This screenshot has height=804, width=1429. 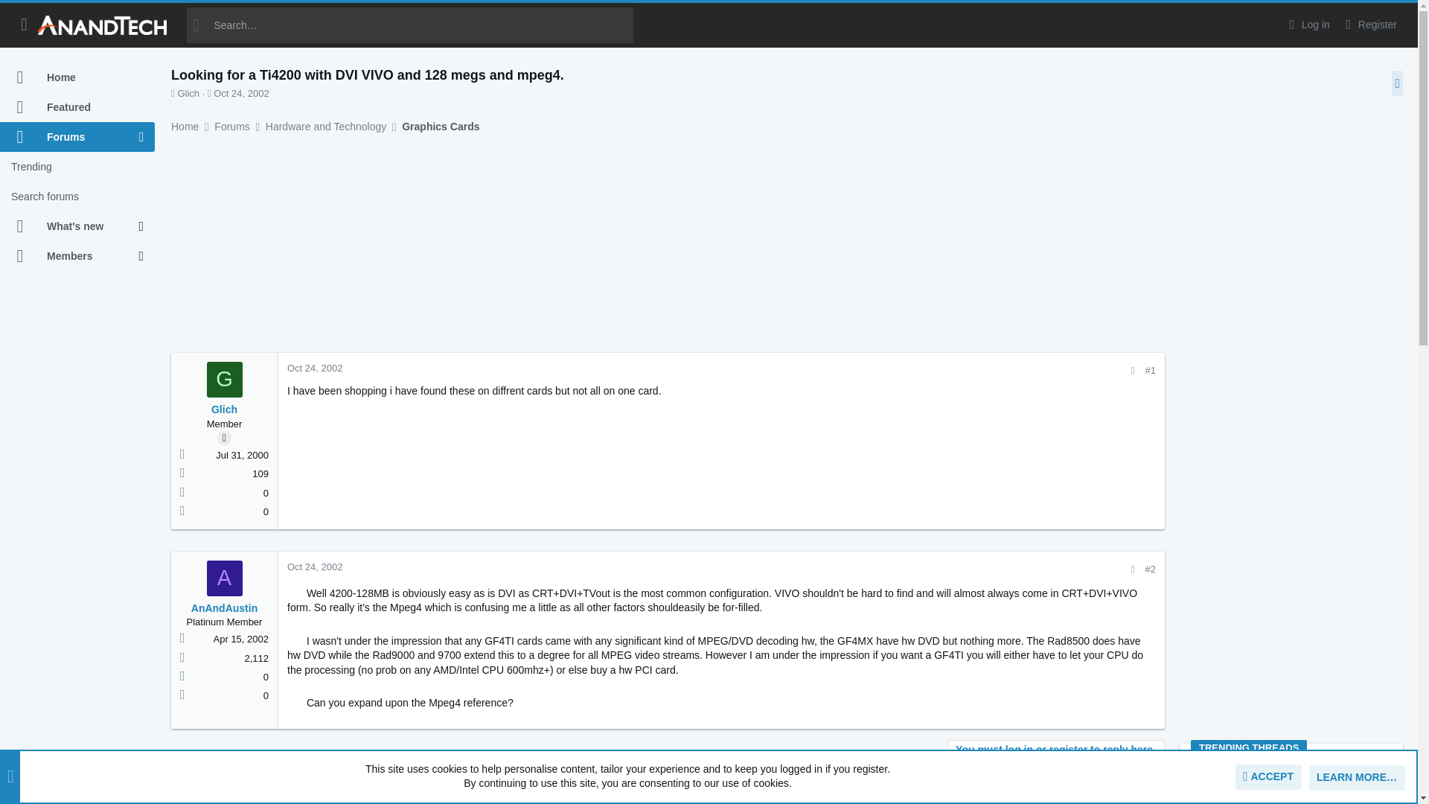 What do you see at coordinates (77, 197) in the screenshot?
I see `Search forums` at bounding box center [77, 197].